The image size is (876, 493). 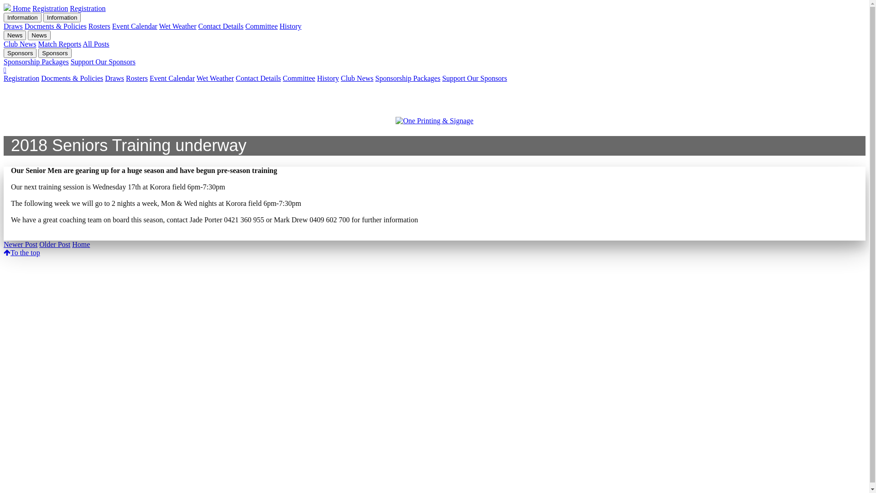 I want to click on News, so click(x=15, y=36).